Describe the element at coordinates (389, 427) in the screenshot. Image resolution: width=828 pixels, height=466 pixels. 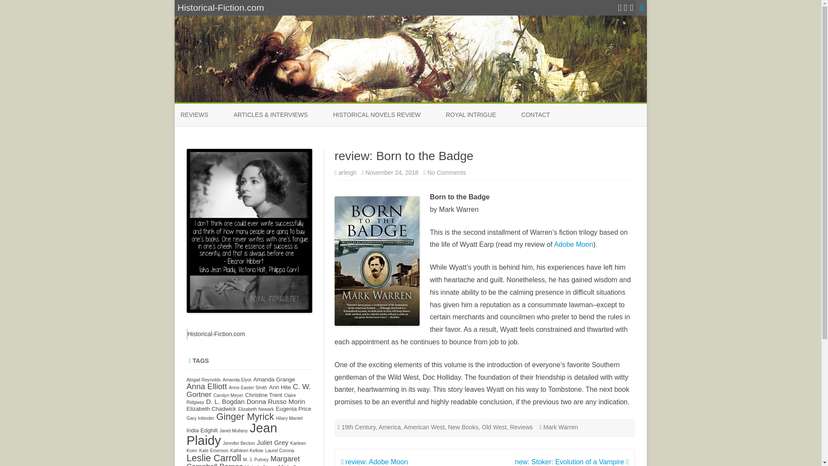
I see `America` at that location.